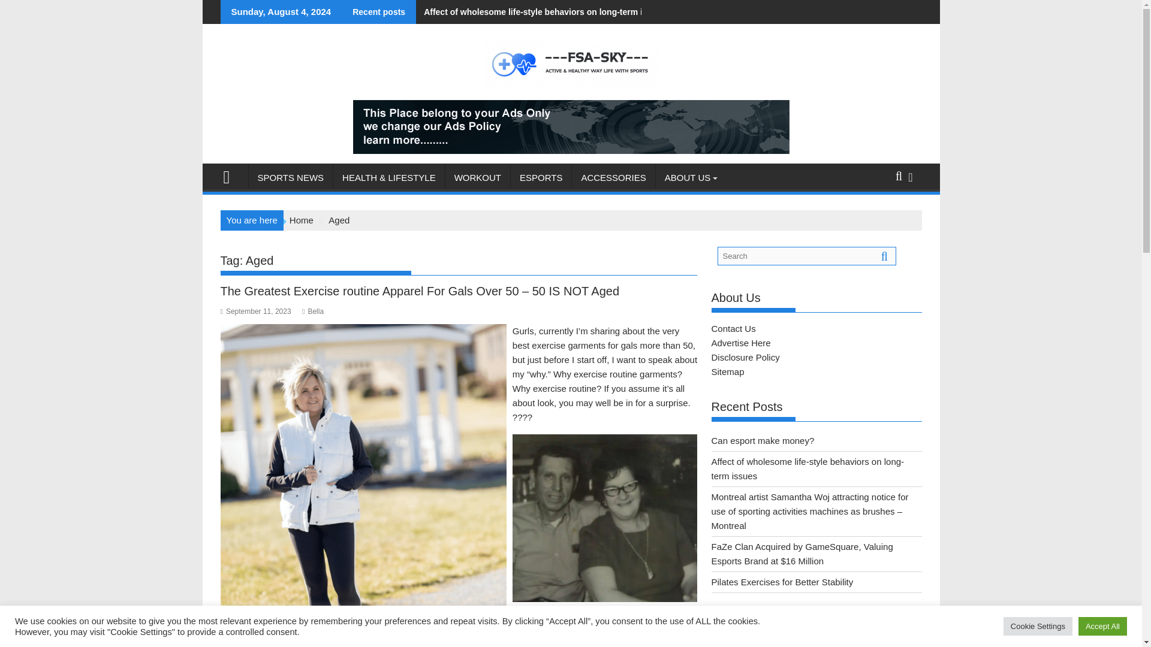  I want to click on ACCESSORIES, so click(613, 177).